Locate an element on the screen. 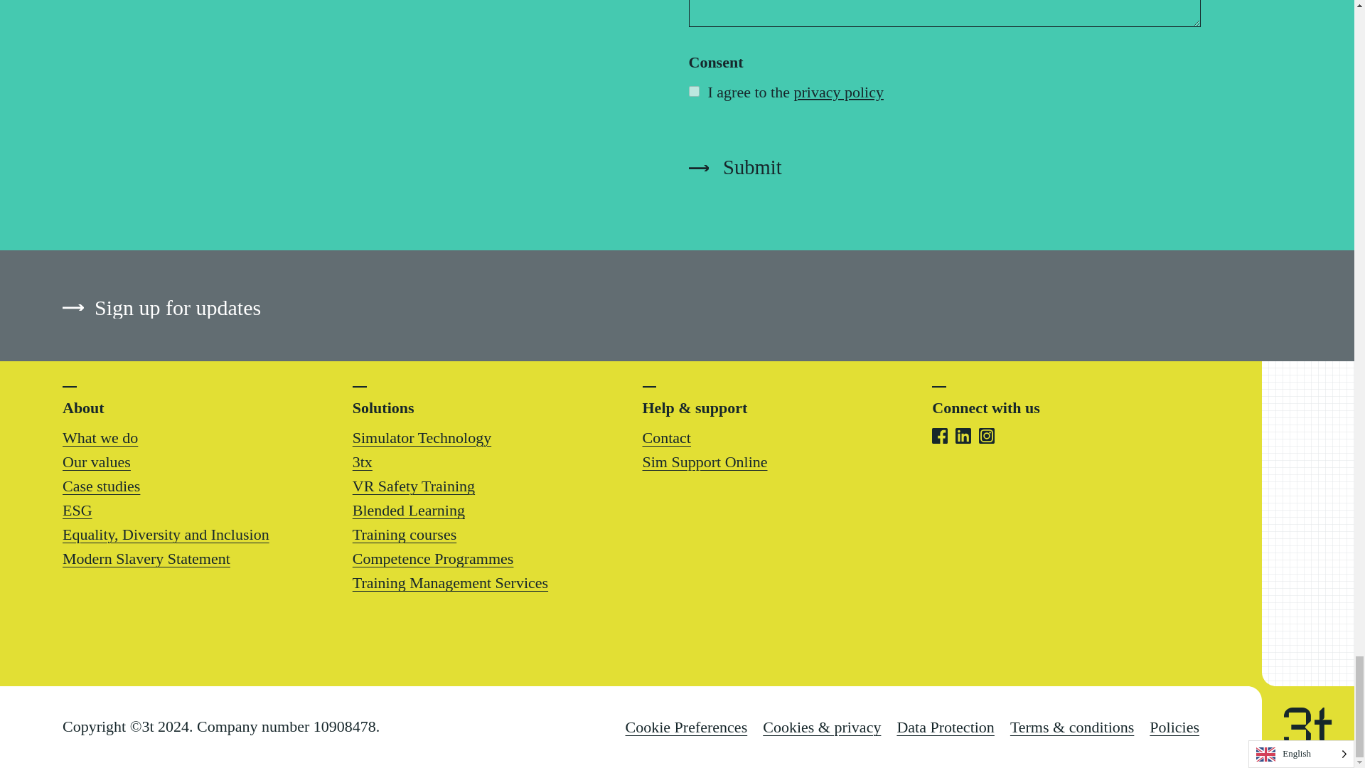 The image size is (1365, 768). 1 is located at coordinates (693, 91).